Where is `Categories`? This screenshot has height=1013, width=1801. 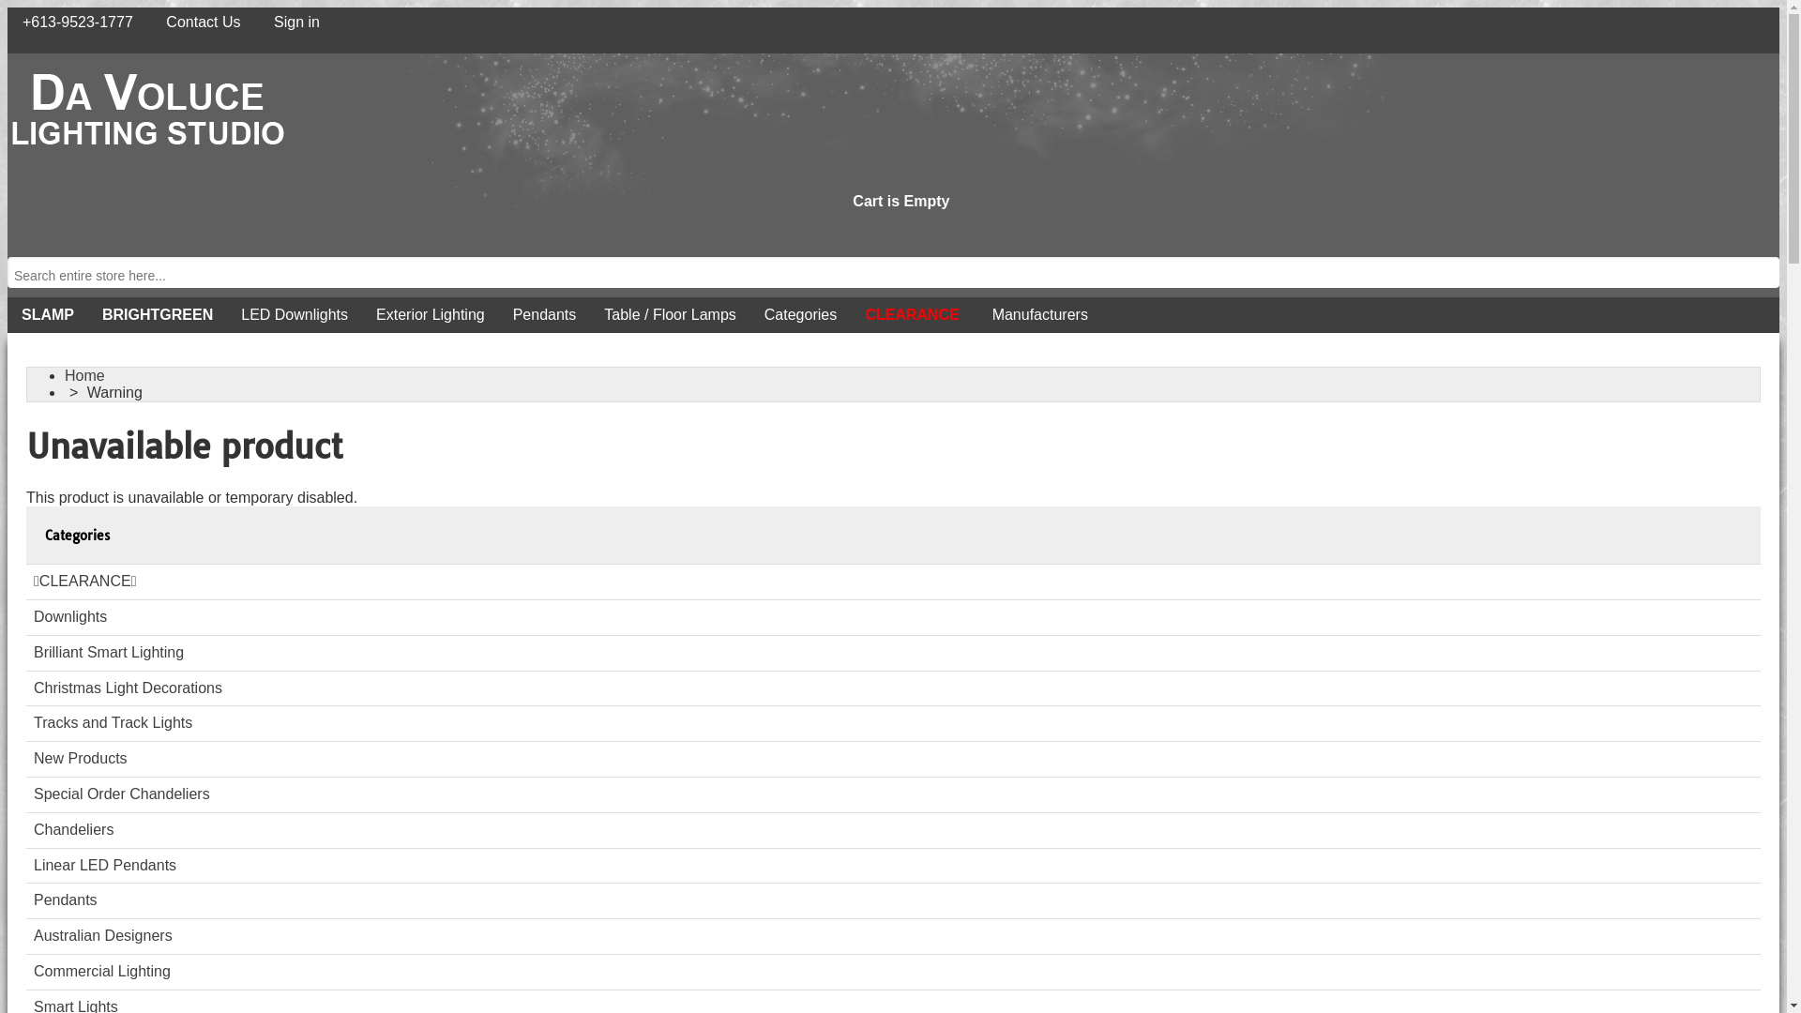
Categories is located at coordinates (801, 315).